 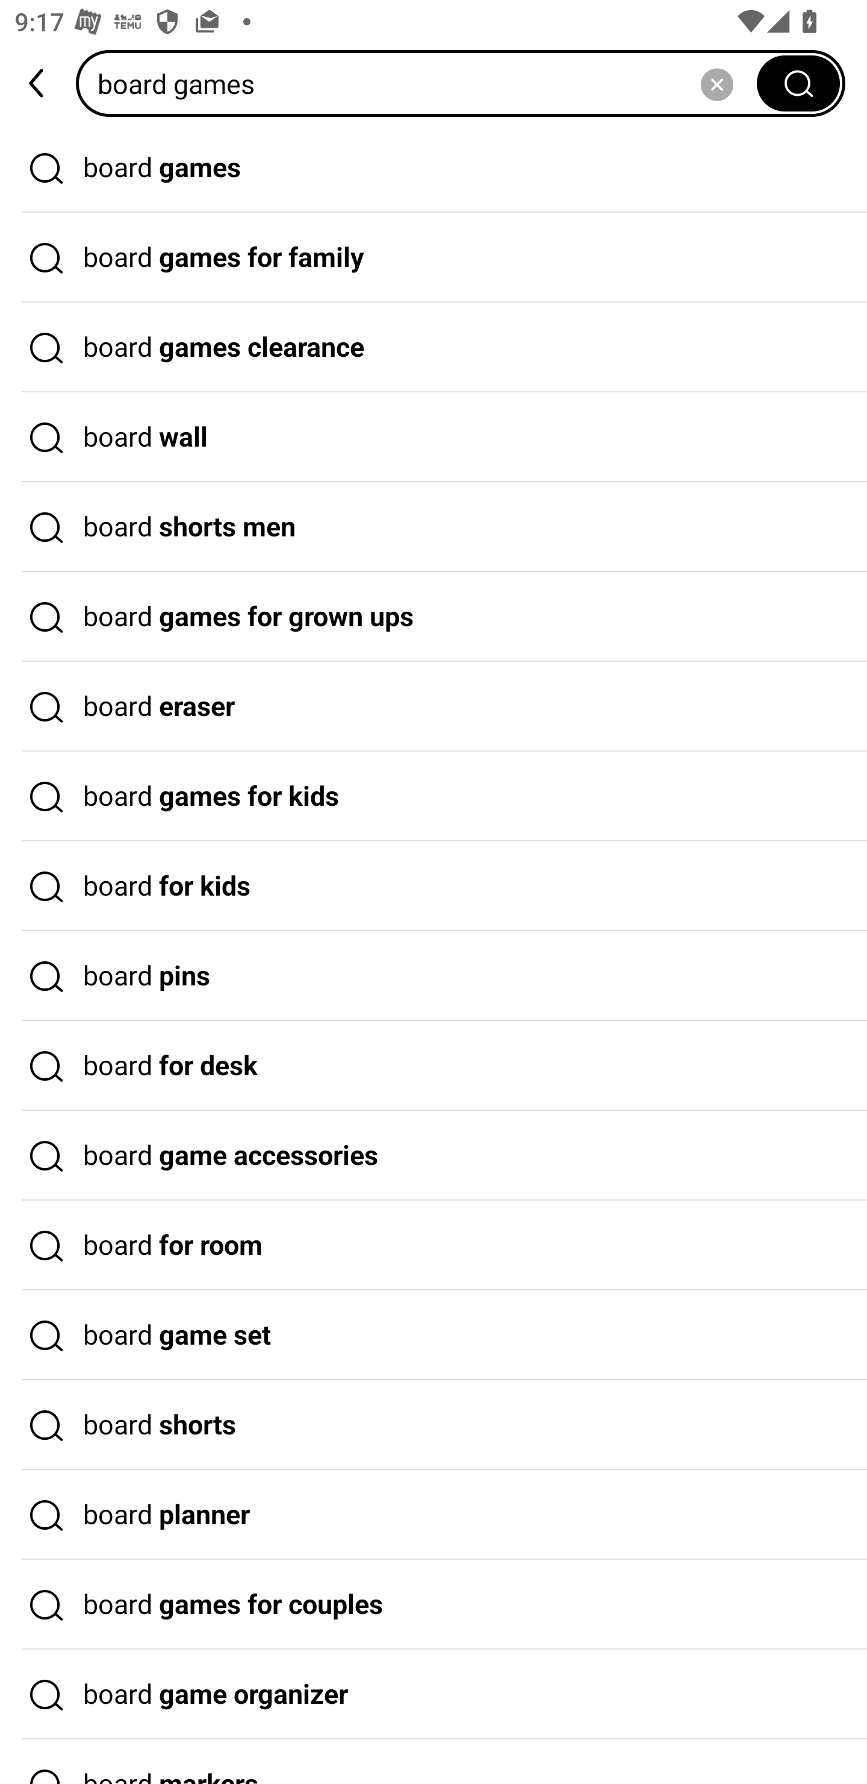 What do you see at coordinates (433, 1515) in the screenshot?
I see `board planner` at bounding box center [433, 1515].